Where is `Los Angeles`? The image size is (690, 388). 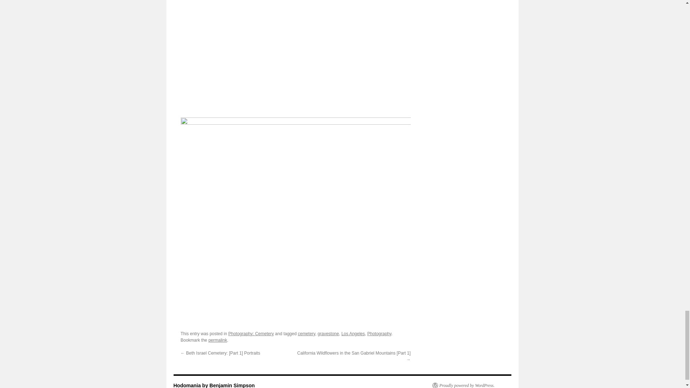
Los Angeles is located at coordinates (353, 334).